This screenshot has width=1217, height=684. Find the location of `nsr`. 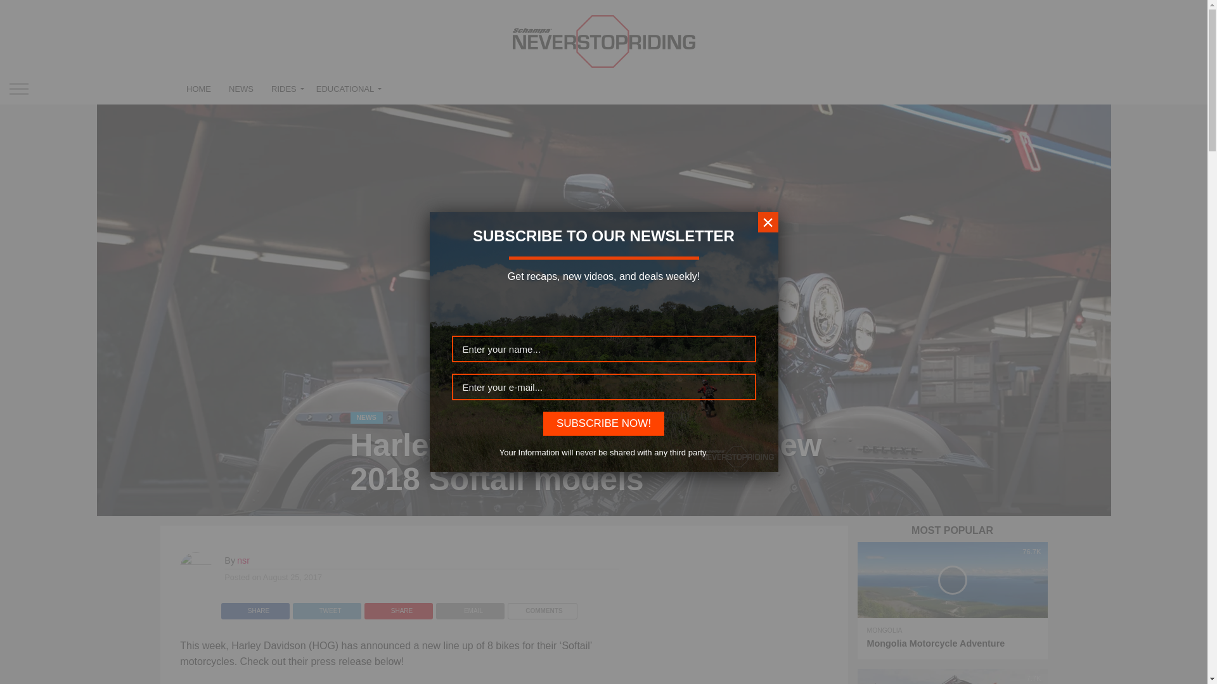

nsr is located at coordinates (243, 560).